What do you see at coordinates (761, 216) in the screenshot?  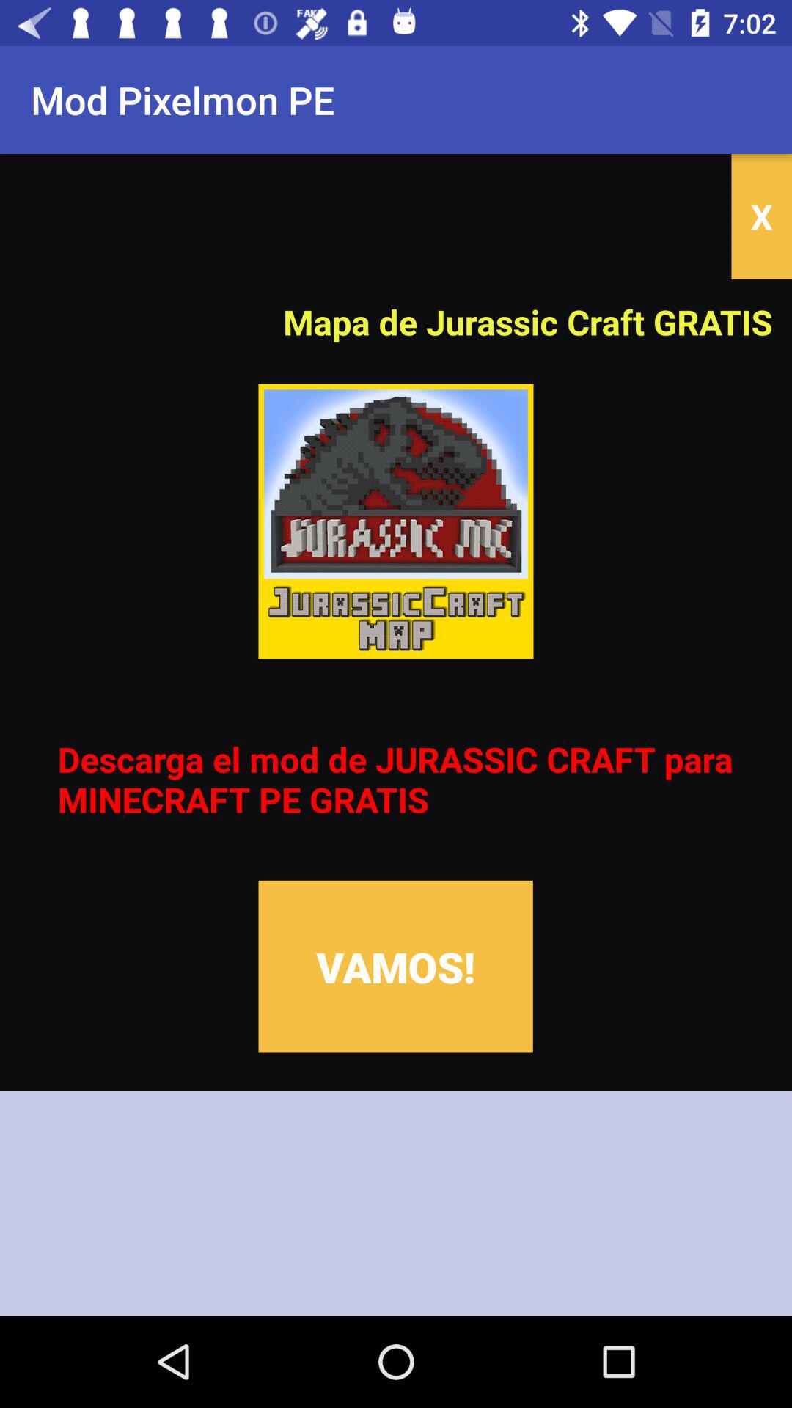 I see `open the x icon` at bounding box center [761, 216].